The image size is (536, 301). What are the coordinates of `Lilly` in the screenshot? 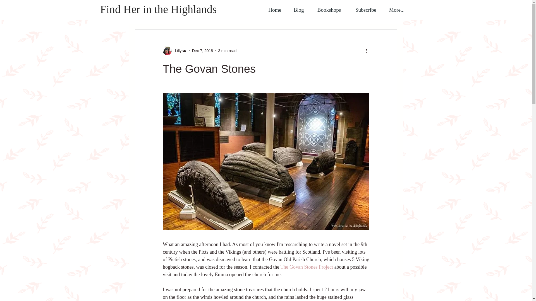 It's located at (174, 51).